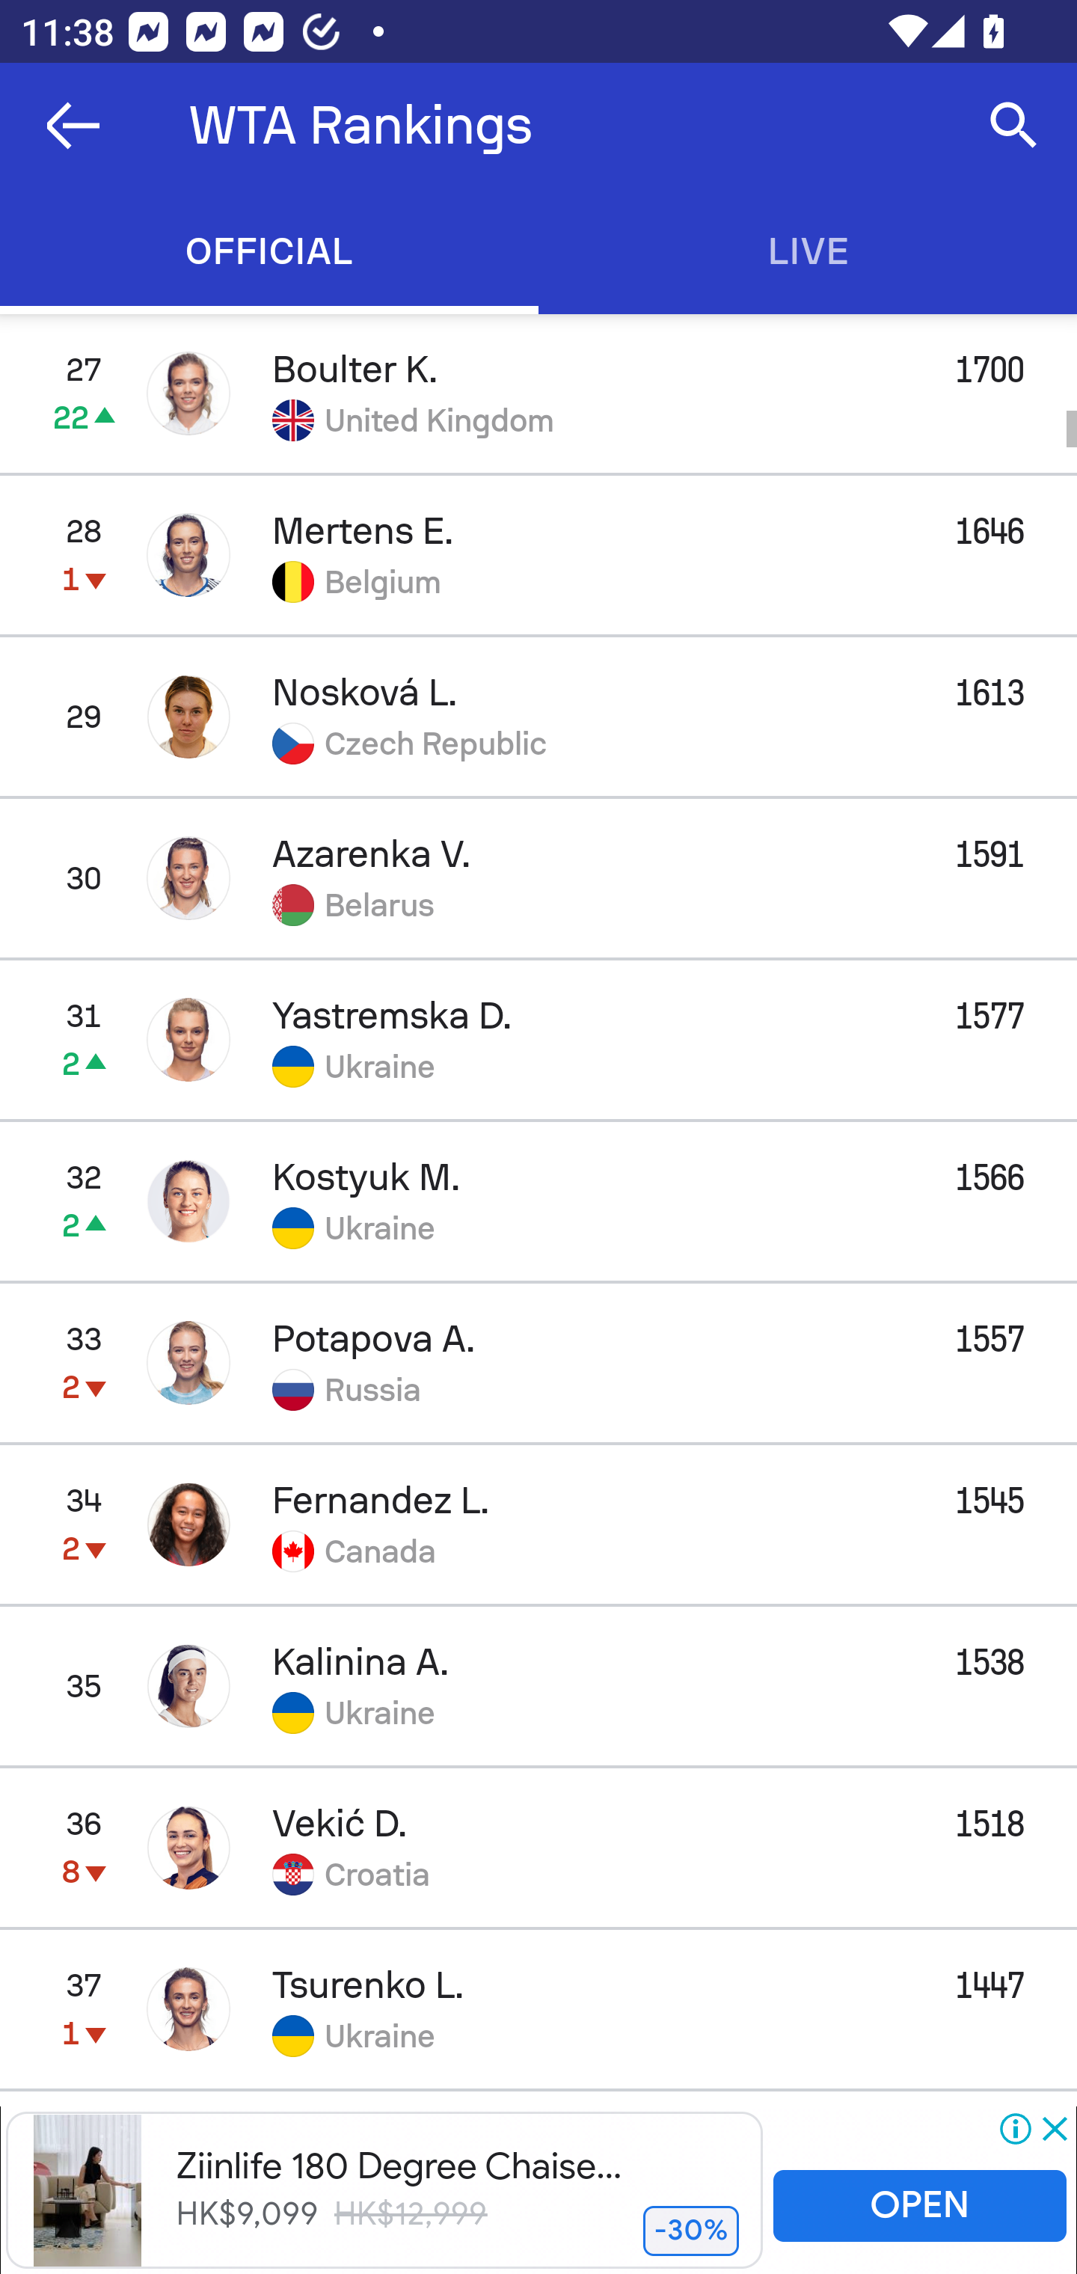  I want to click on 35 Kalinina A. 1538 Ukraine, so click(538, 1686).